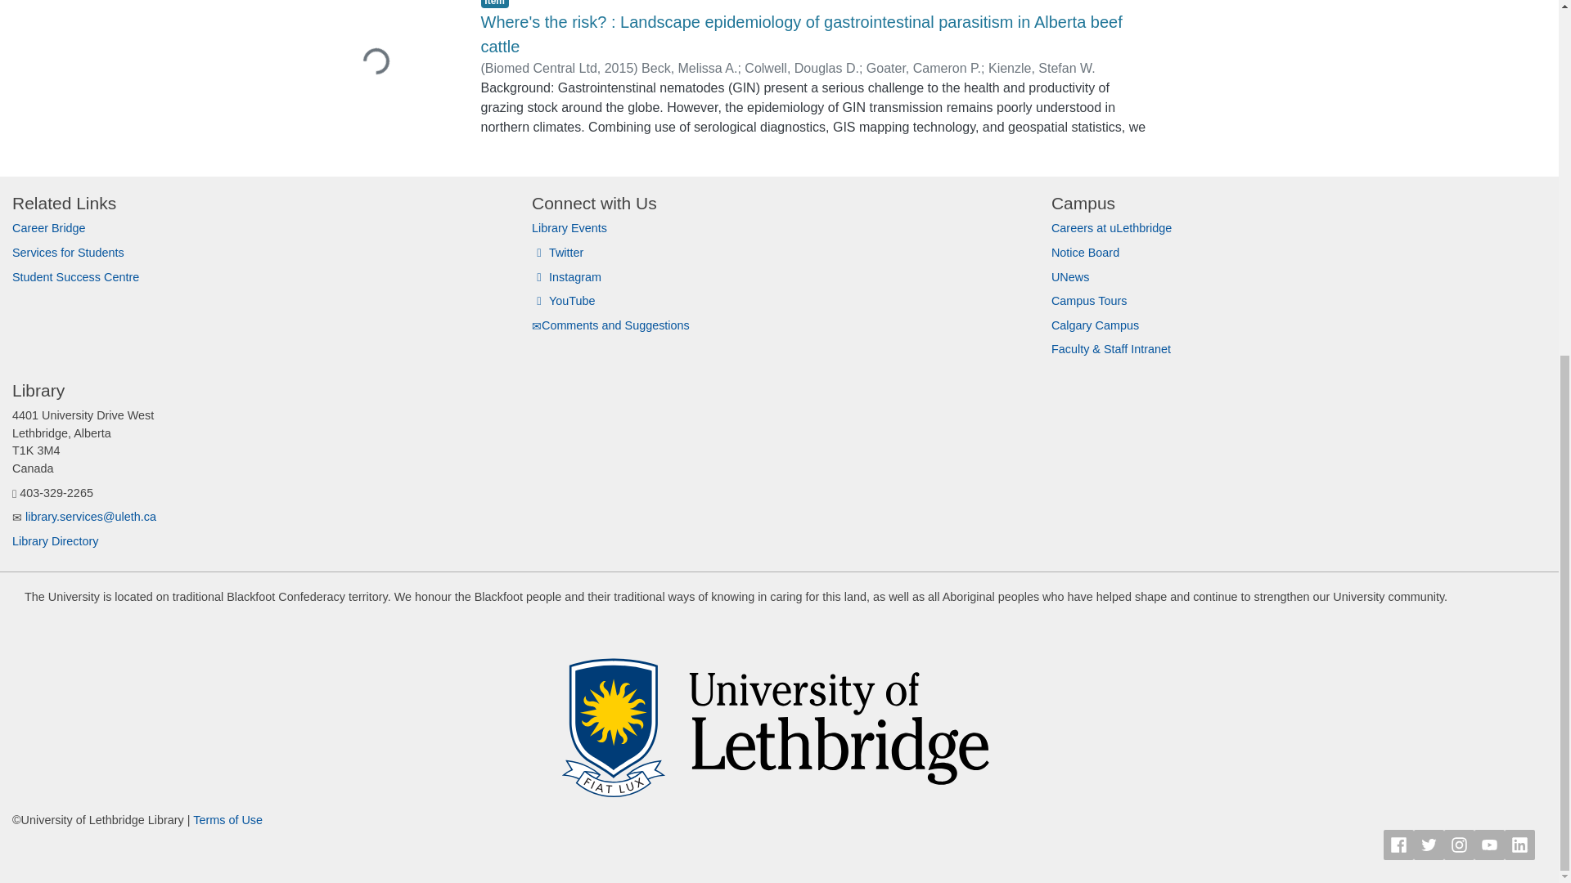 The height and width of the screenshot is (883, 1571). What do you see at coordinates (75, 276) in the screenshot?
I see `Student Success Centre` at bounding box center [75, 276].